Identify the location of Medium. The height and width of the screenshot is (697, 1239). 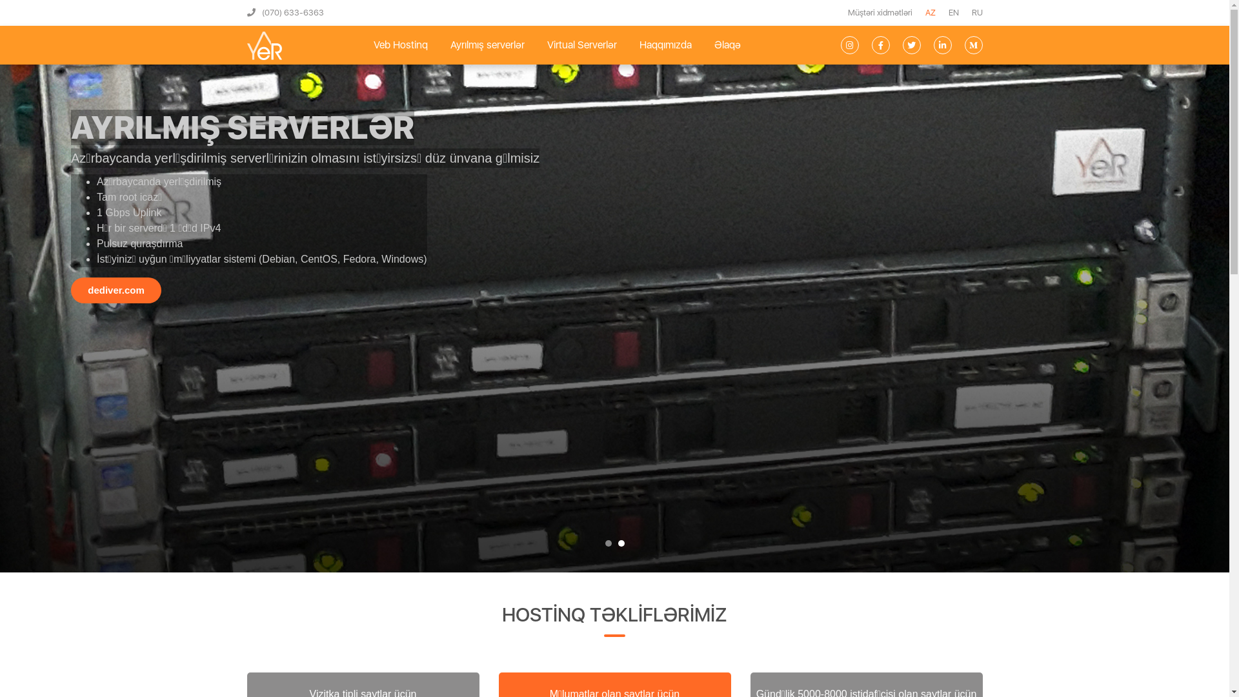
(973, 45).